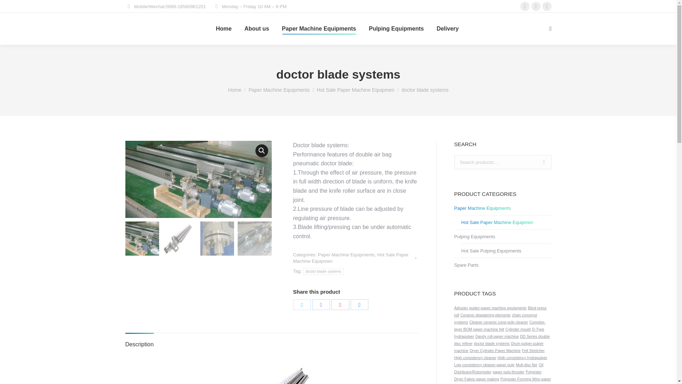 The image size is (682, 384). What do you see at coordinates (224, 29) in the screenshot?
I see `Home` at bounding box center [224, 29].